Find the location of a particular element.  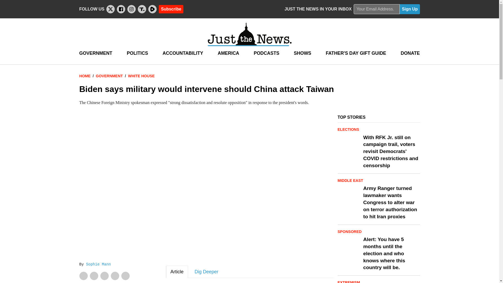

PODCASTS is located at coordinates (266, 53).